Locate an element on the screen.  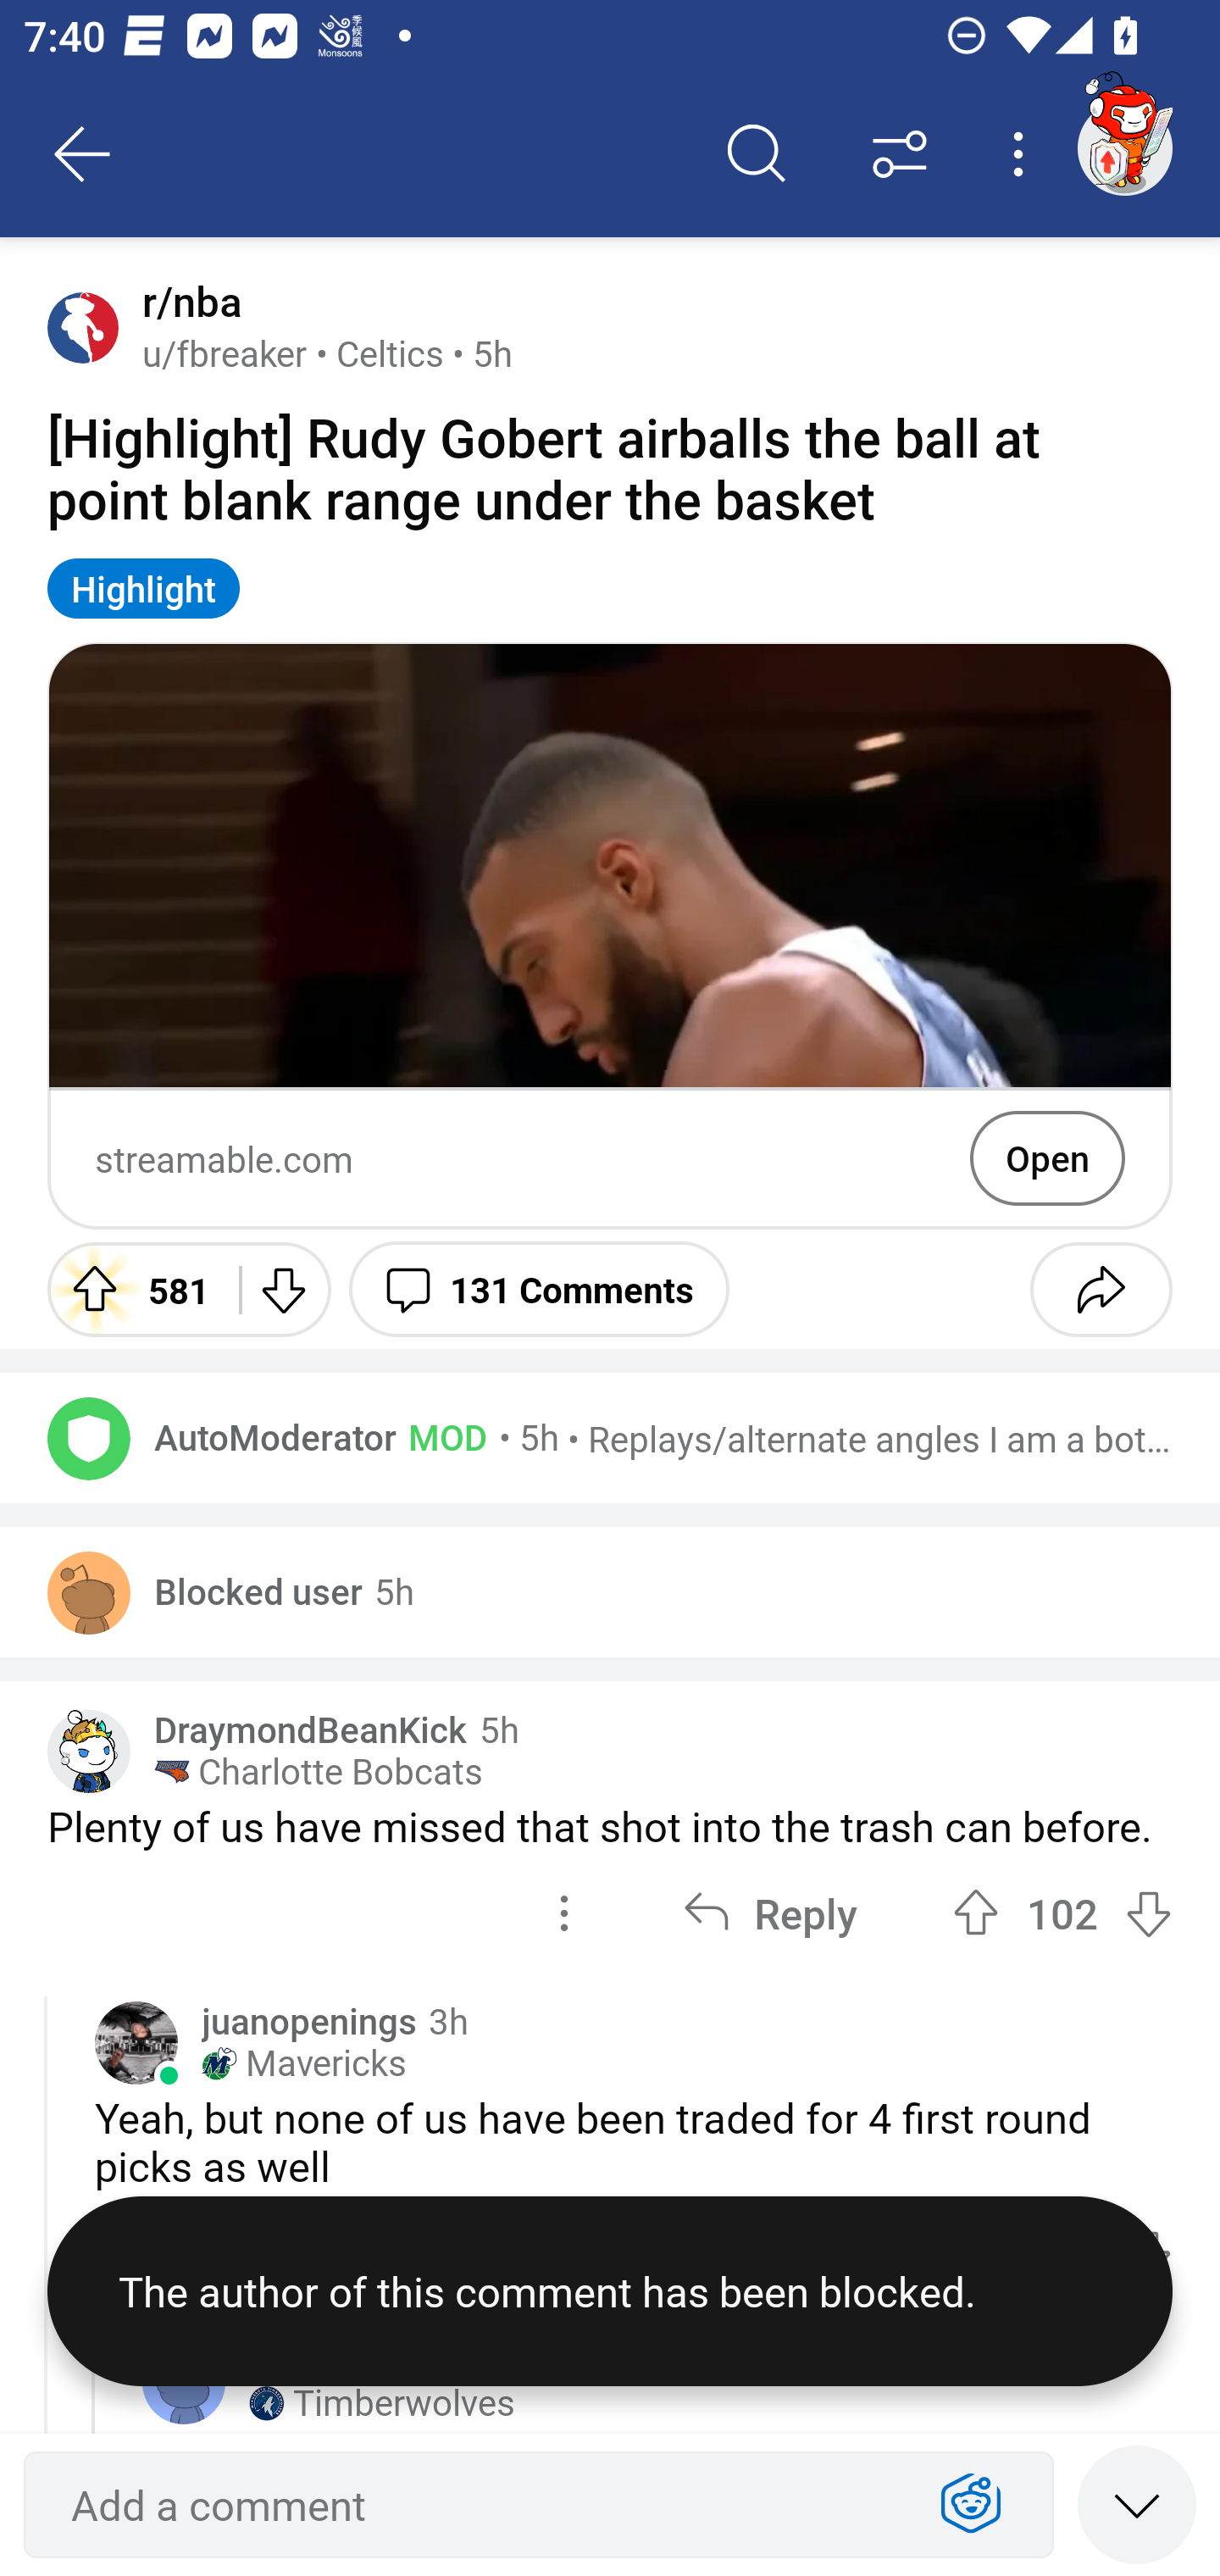
￼ Mavericks is located at coordinates (303, 2062).